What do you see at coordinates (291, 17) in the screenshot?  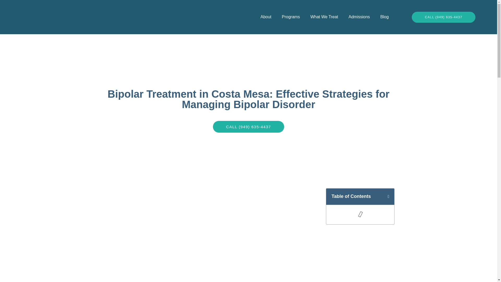 I see `Programs` at bounding box center [291, 17].